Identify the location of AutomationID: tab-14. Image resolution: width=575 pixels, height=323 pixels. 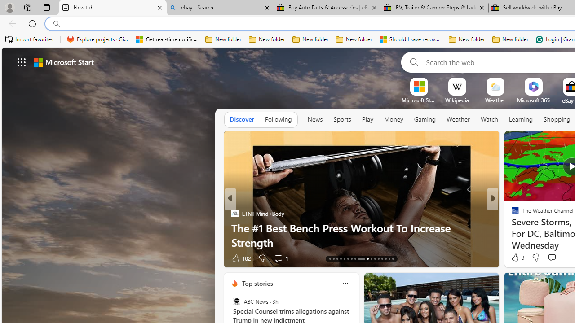
(333, 258).